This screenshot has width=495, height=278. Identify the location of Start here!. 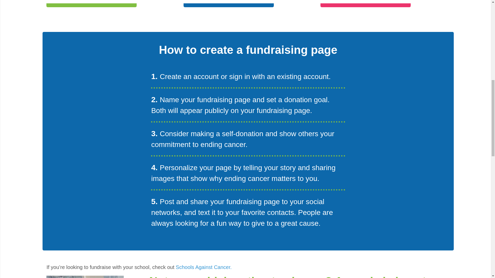
(204, 1).